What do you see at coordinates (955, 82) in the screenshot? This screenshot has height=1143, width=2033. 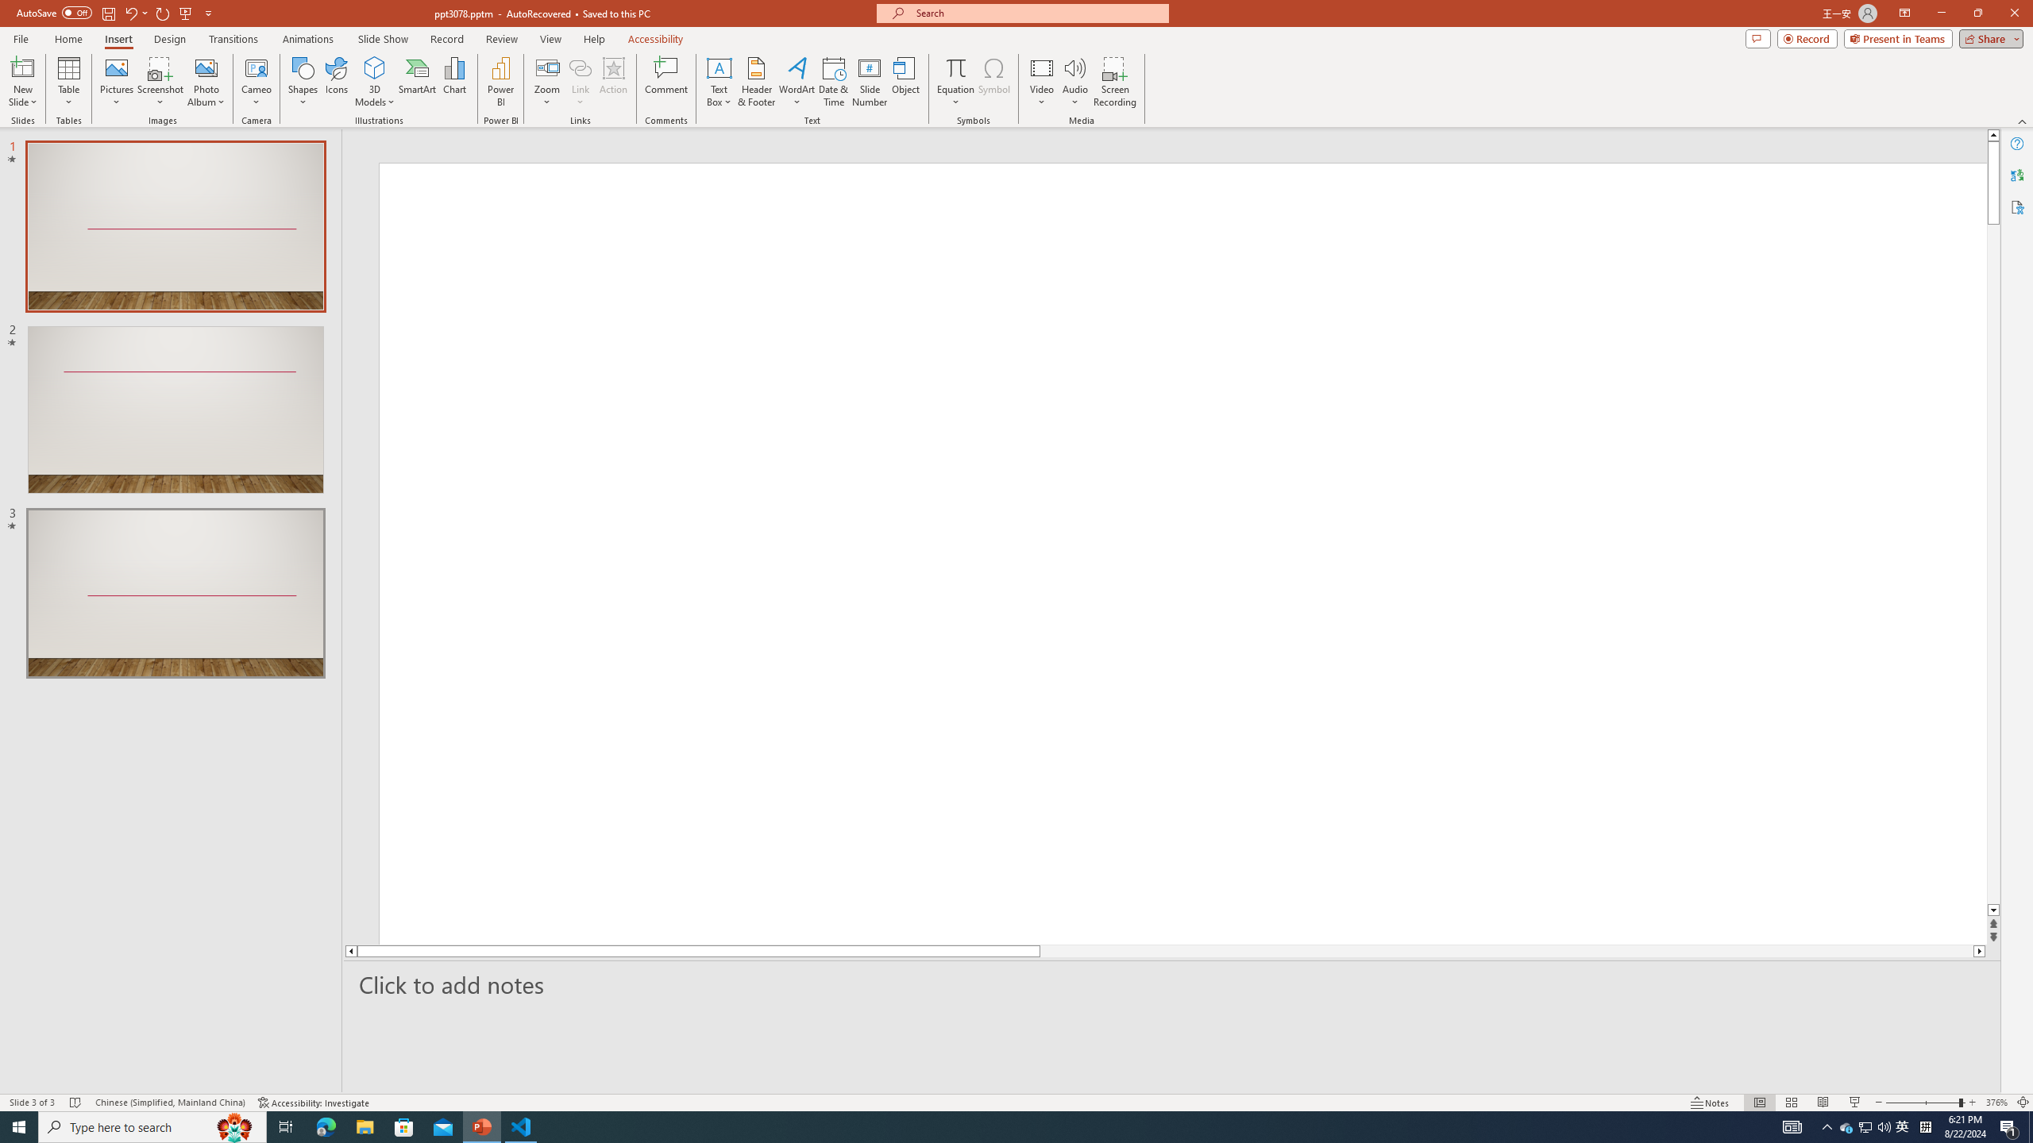 I see `Equation` at bounding box center [955, 82].